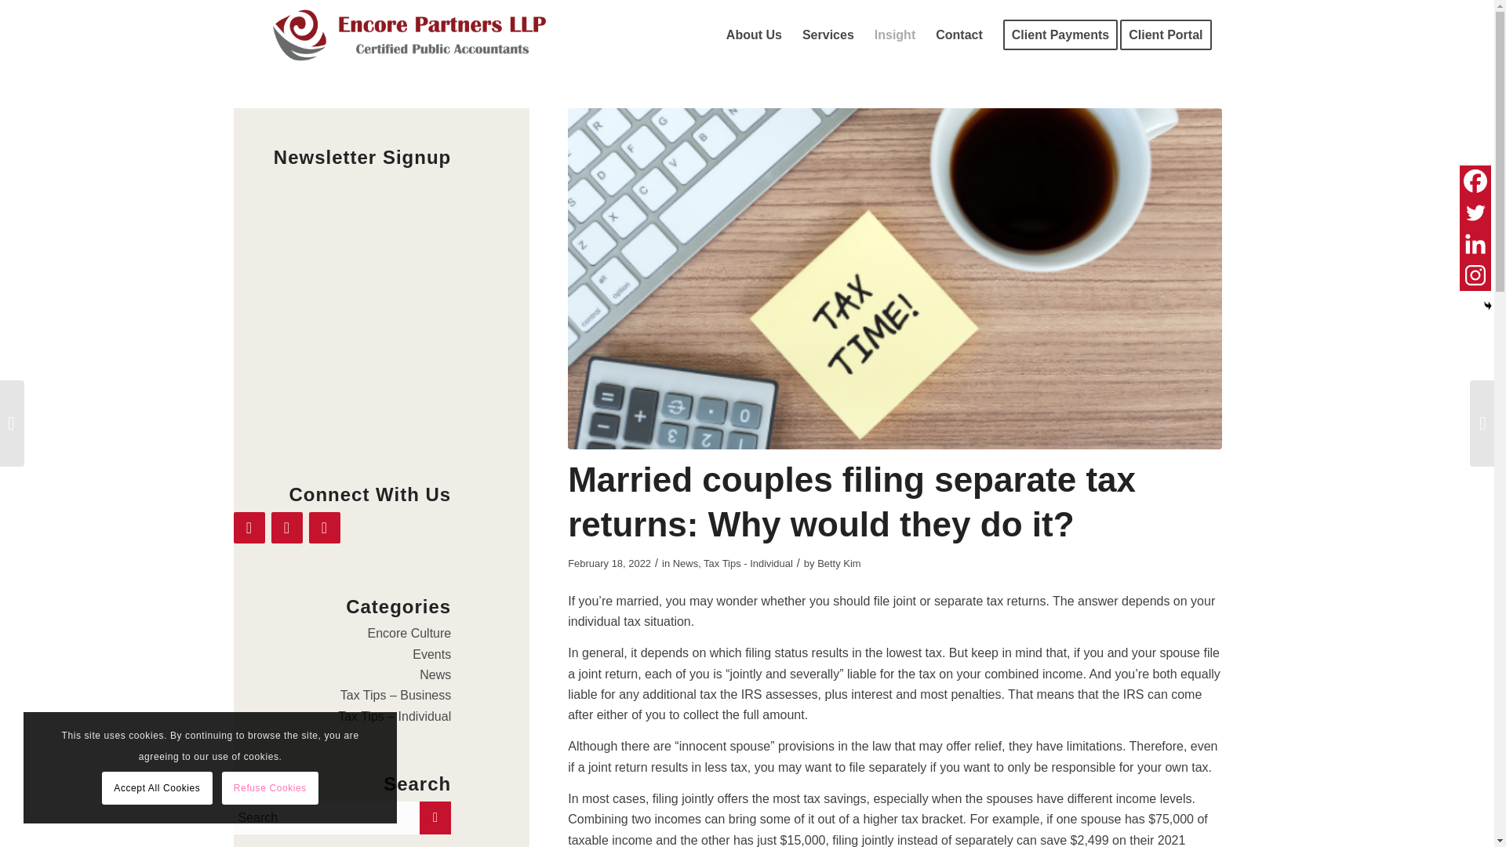 The height and width of the screenshot is (847, 1506). Describe the element at coordinates (1475, 243) in the screenshot. I see `Linkedin` at that location.